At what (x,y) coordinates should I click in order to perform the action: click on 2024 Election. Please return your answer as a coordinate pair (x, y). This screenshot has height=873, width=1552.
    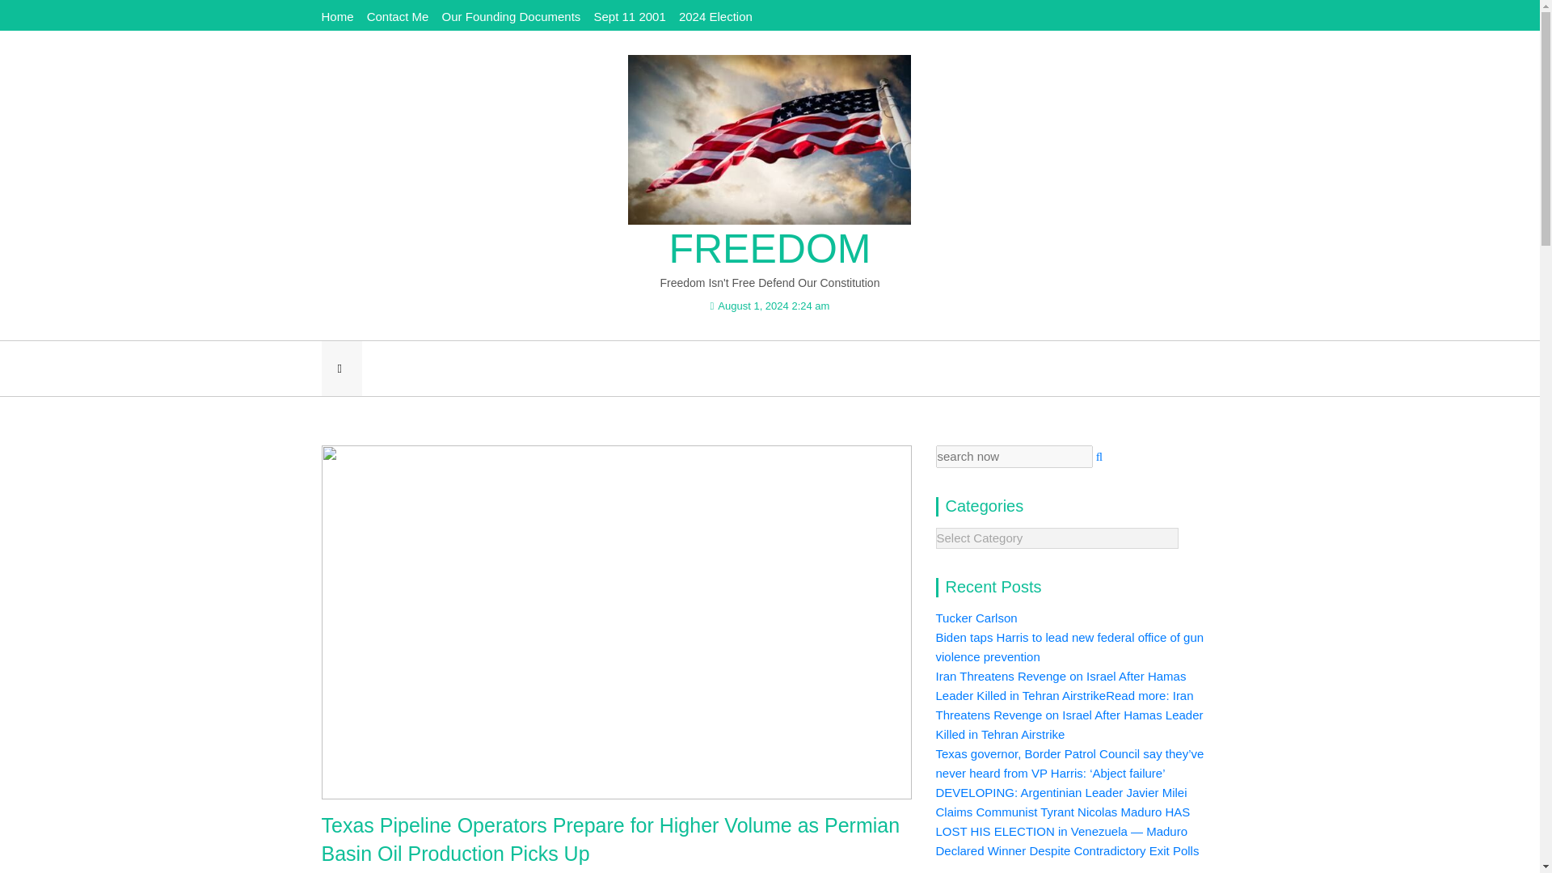
    Looking at the image, I should click on (716, 16).